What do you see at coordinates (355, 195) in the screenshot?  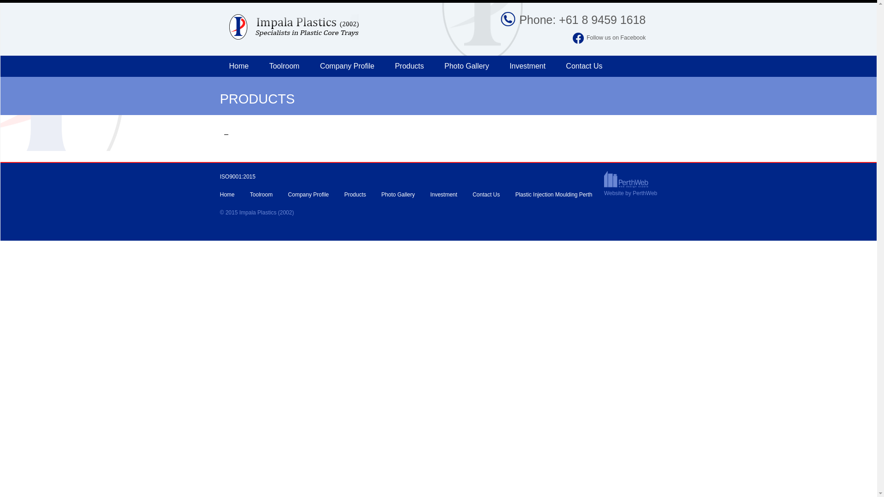 I see `Products` at bounding box center [355, 195].